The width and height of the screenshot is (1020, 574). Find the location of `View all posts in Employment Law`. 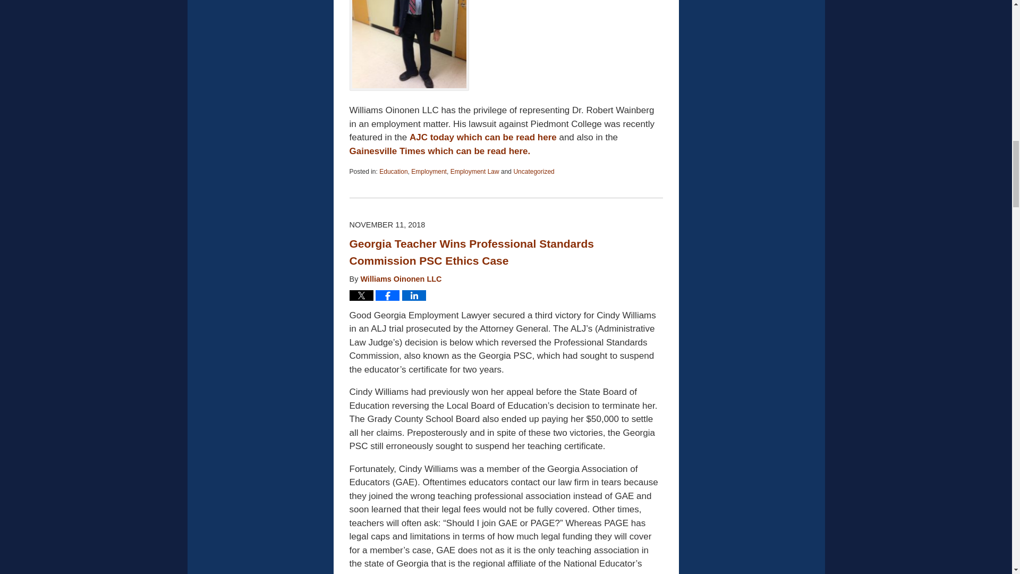

View all posts in Employment Law is located at coordinates (475, 172).